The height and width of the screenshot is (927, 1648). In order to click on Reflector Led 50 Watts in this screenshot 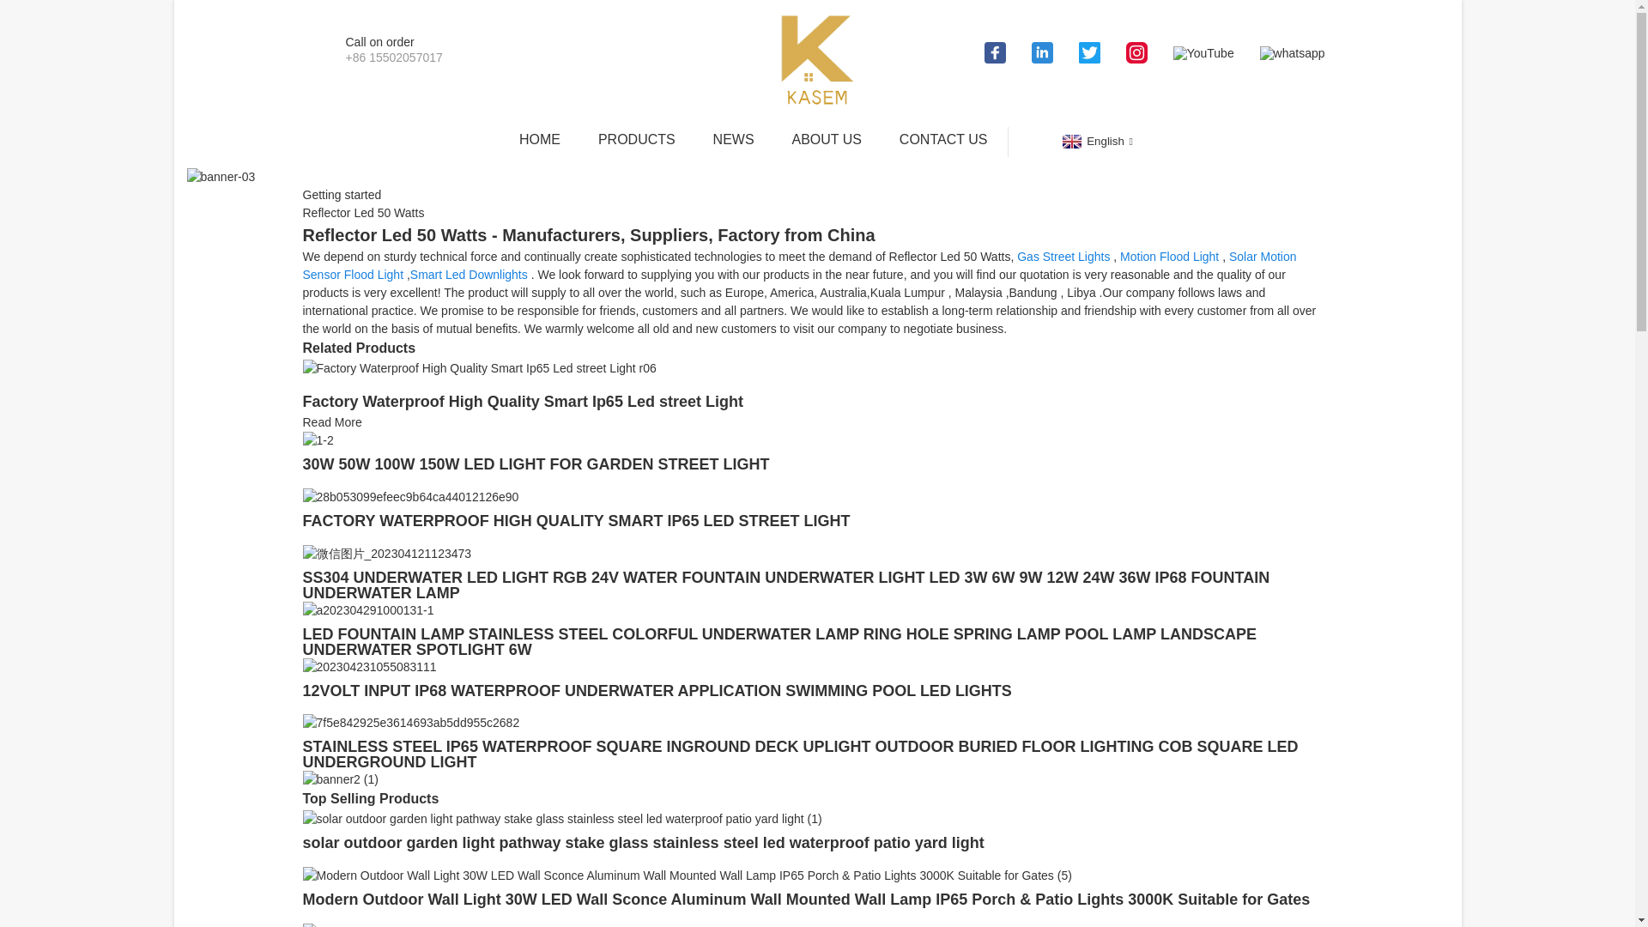, I will do `click(362, 212)`.